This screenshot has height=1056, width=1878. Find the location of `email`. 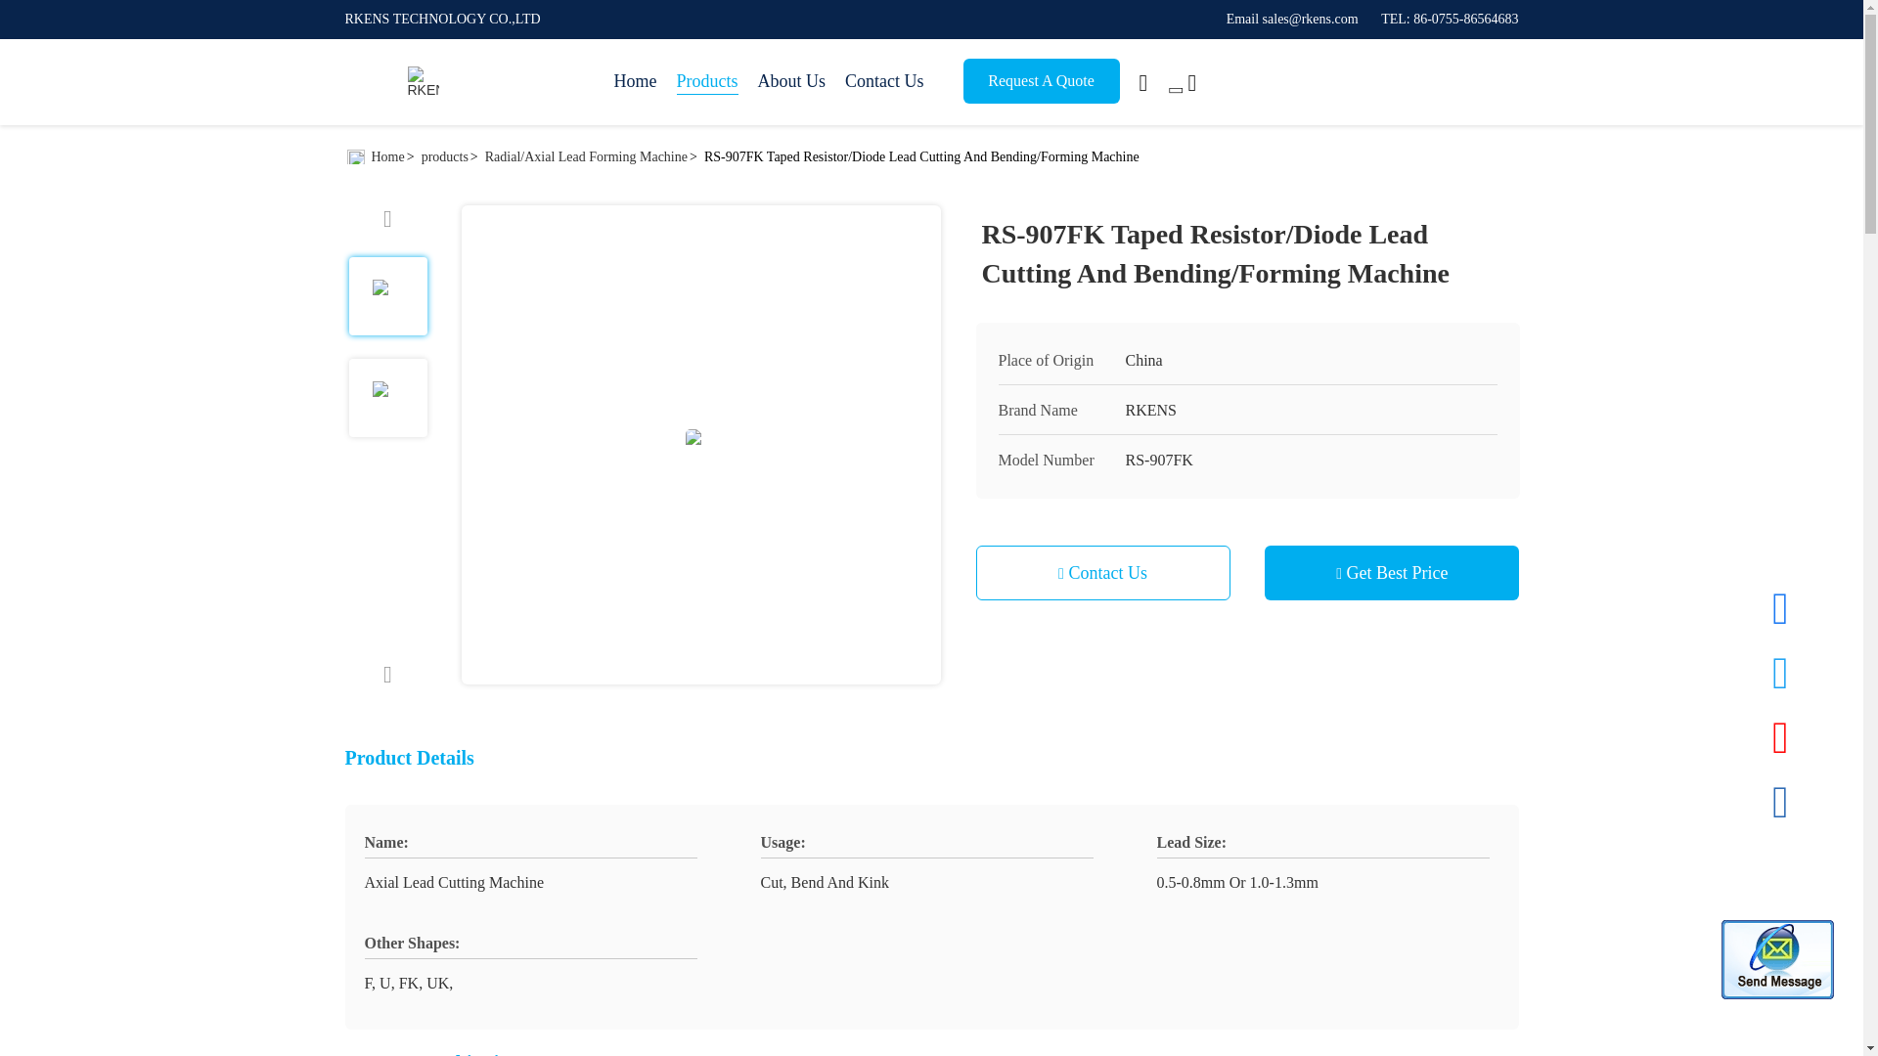

email is located at coordinates (1291, 19).